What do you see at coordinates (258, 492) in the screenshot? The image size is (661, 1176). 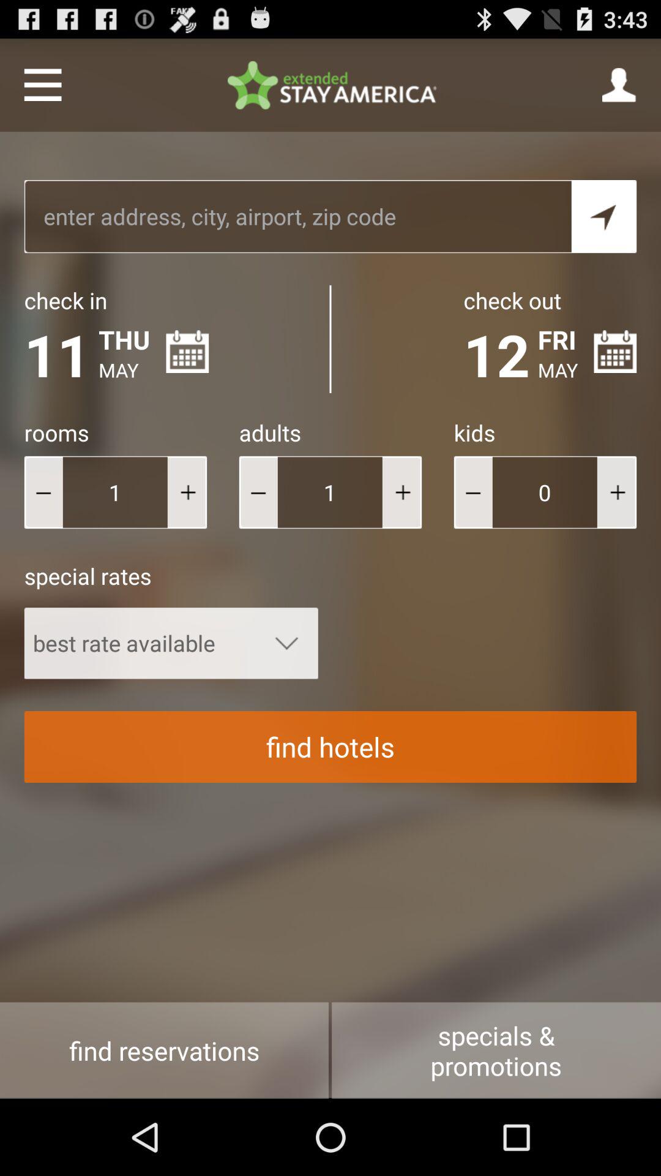 I see `take away adults` at bounding box center [258, 492].